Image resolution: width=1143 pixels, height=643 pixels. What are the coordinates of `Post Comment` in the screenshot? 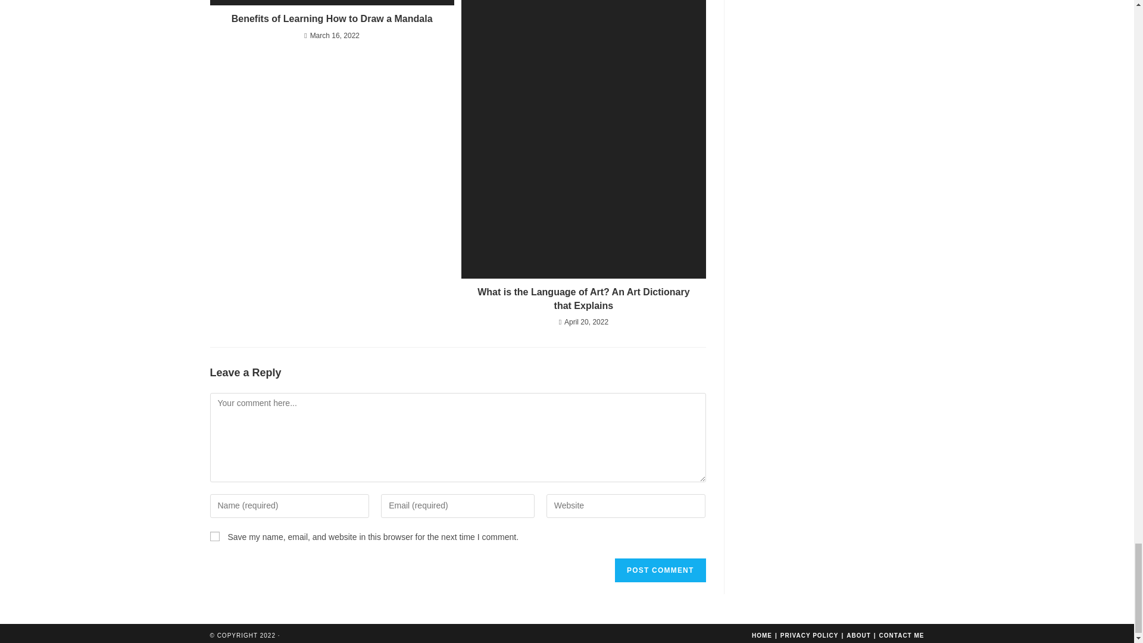 It's located at (660, 570).